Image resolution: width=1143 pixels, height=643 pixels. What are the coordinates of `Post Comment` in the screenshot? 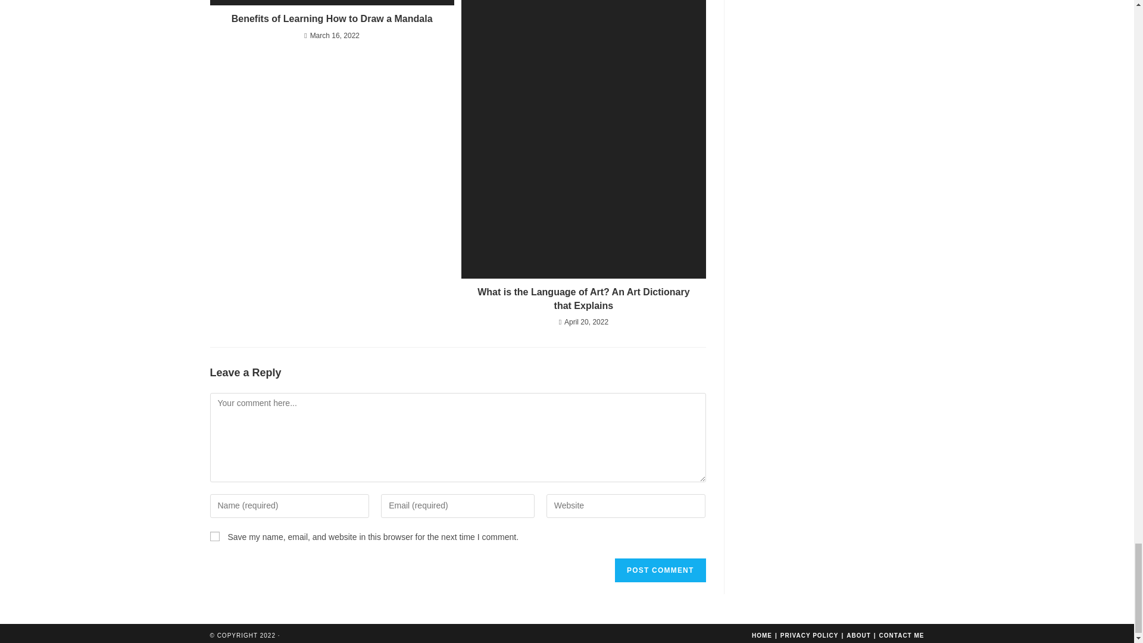 It's located at (660, 570).